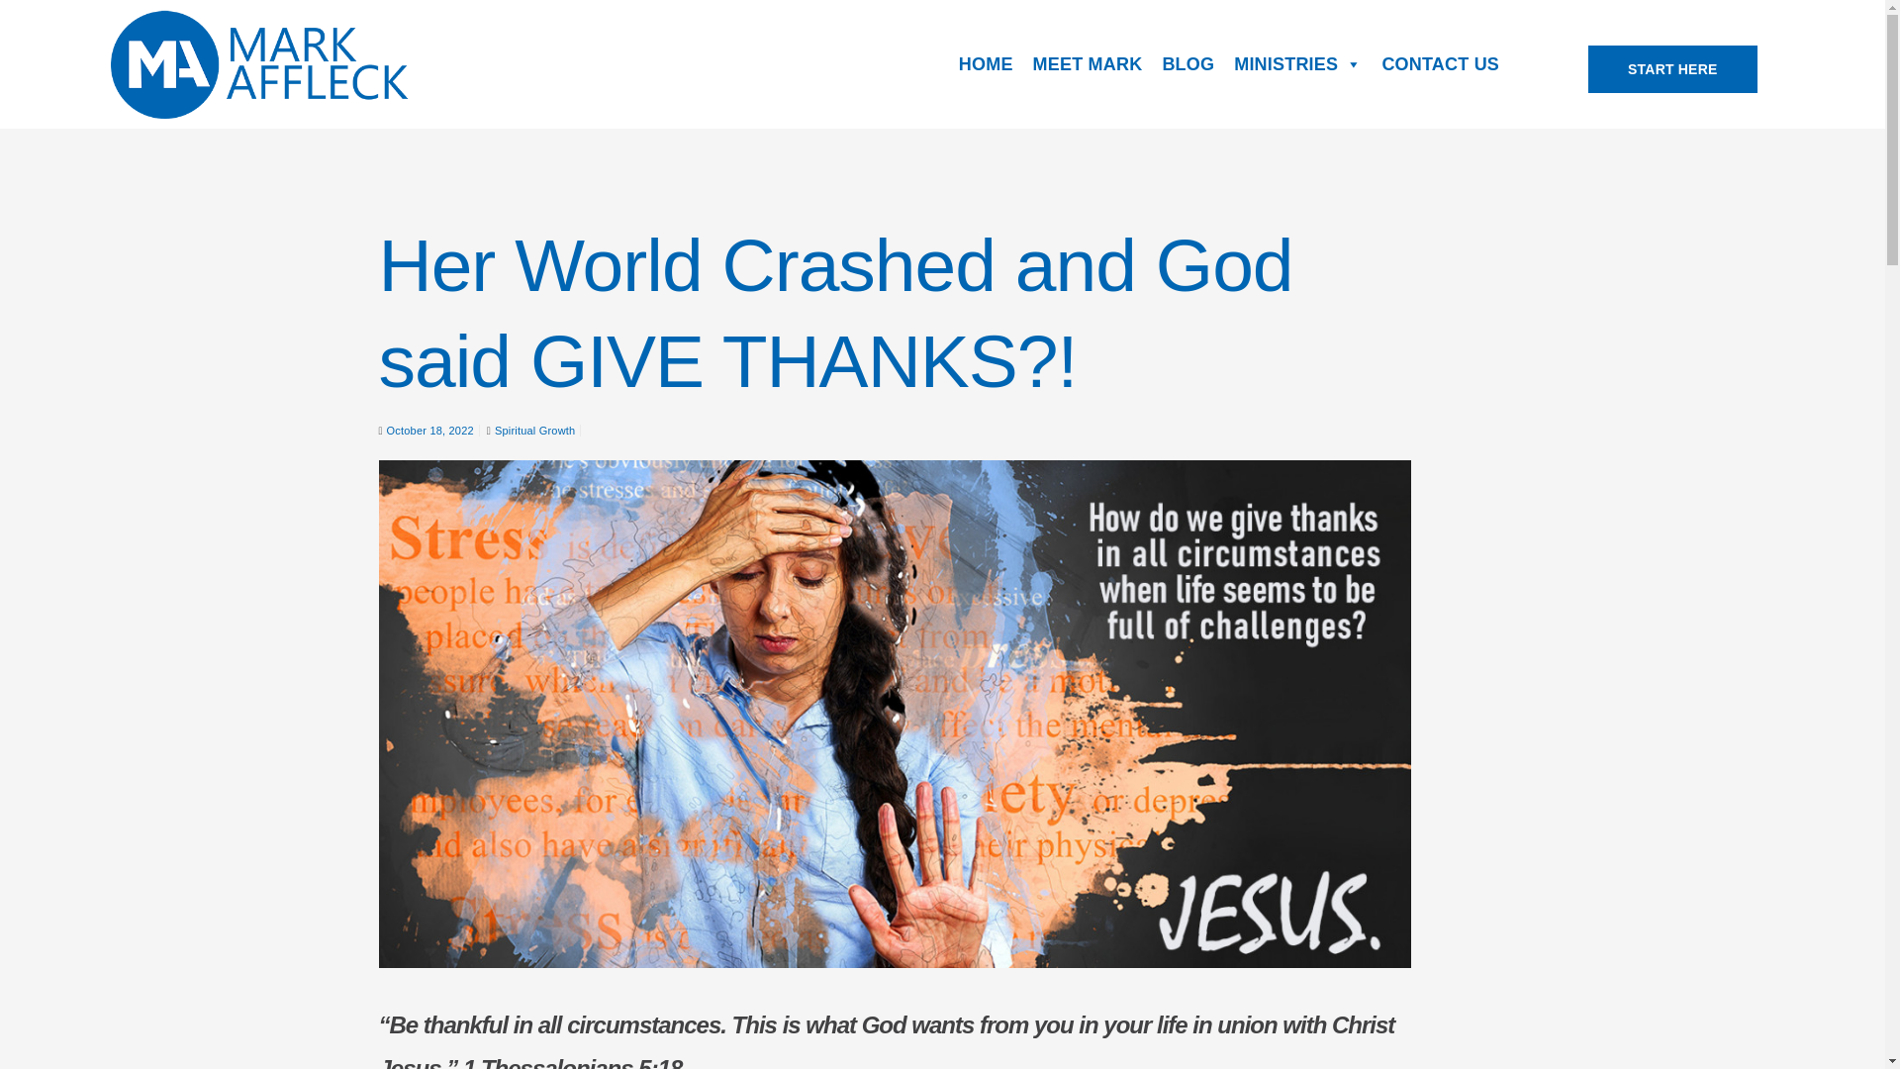 The image size is (1900, 1069). What do you see at coordinates (1297, 63) in the screenshot?
I see `MINISTRIES` at bounding box center [1297, 63].